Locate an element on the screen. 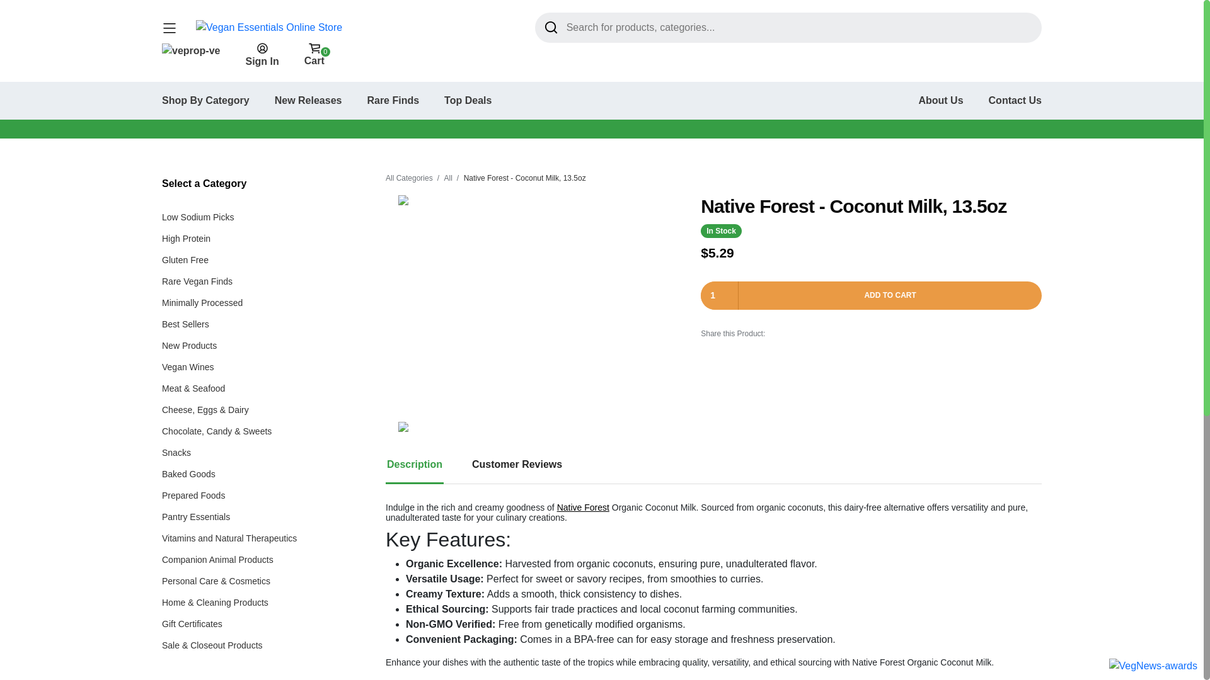 The width and height of the screenshot is (1210, 680). Gluten Free is located at coordinates (314, 54).